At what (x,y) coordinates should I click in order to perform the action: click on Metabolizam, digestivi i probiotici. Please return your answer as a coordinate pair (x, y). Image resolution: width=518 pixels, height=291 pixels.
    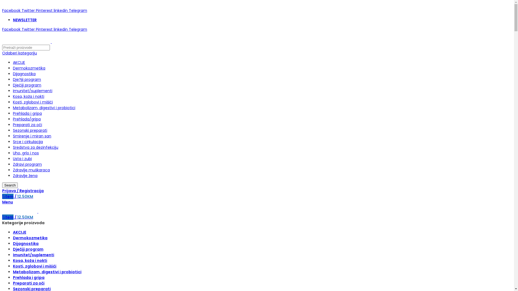
    Looking at the image, I should click on (44, 108).